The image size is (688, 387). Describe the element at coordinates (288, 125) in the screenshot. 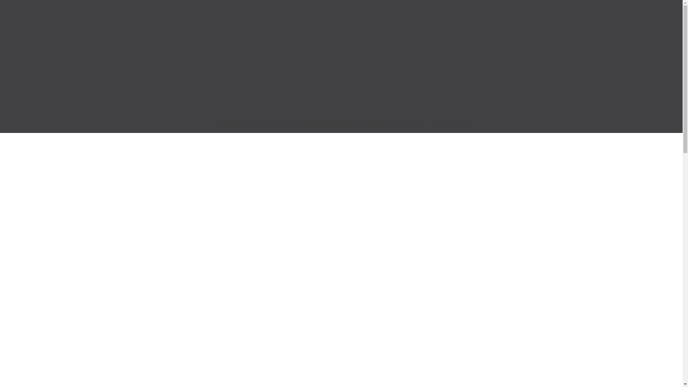

I see `PROJECTS` at that location.